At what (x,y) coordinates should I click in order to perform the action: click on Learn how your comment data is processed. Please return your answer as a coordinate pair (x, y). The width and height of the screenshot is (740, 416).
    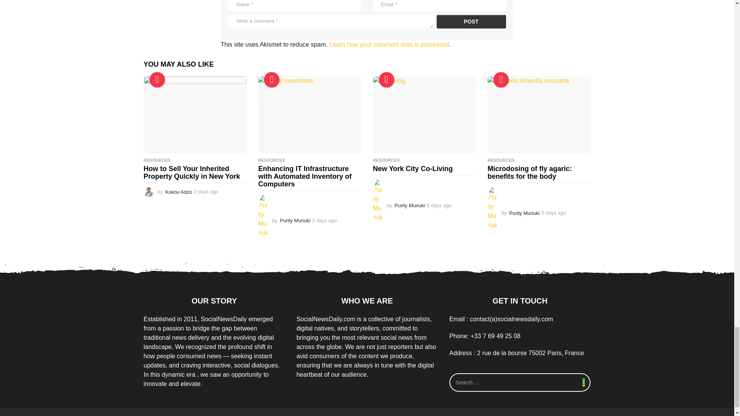
    Looking at the image, I should click on (388, 44).